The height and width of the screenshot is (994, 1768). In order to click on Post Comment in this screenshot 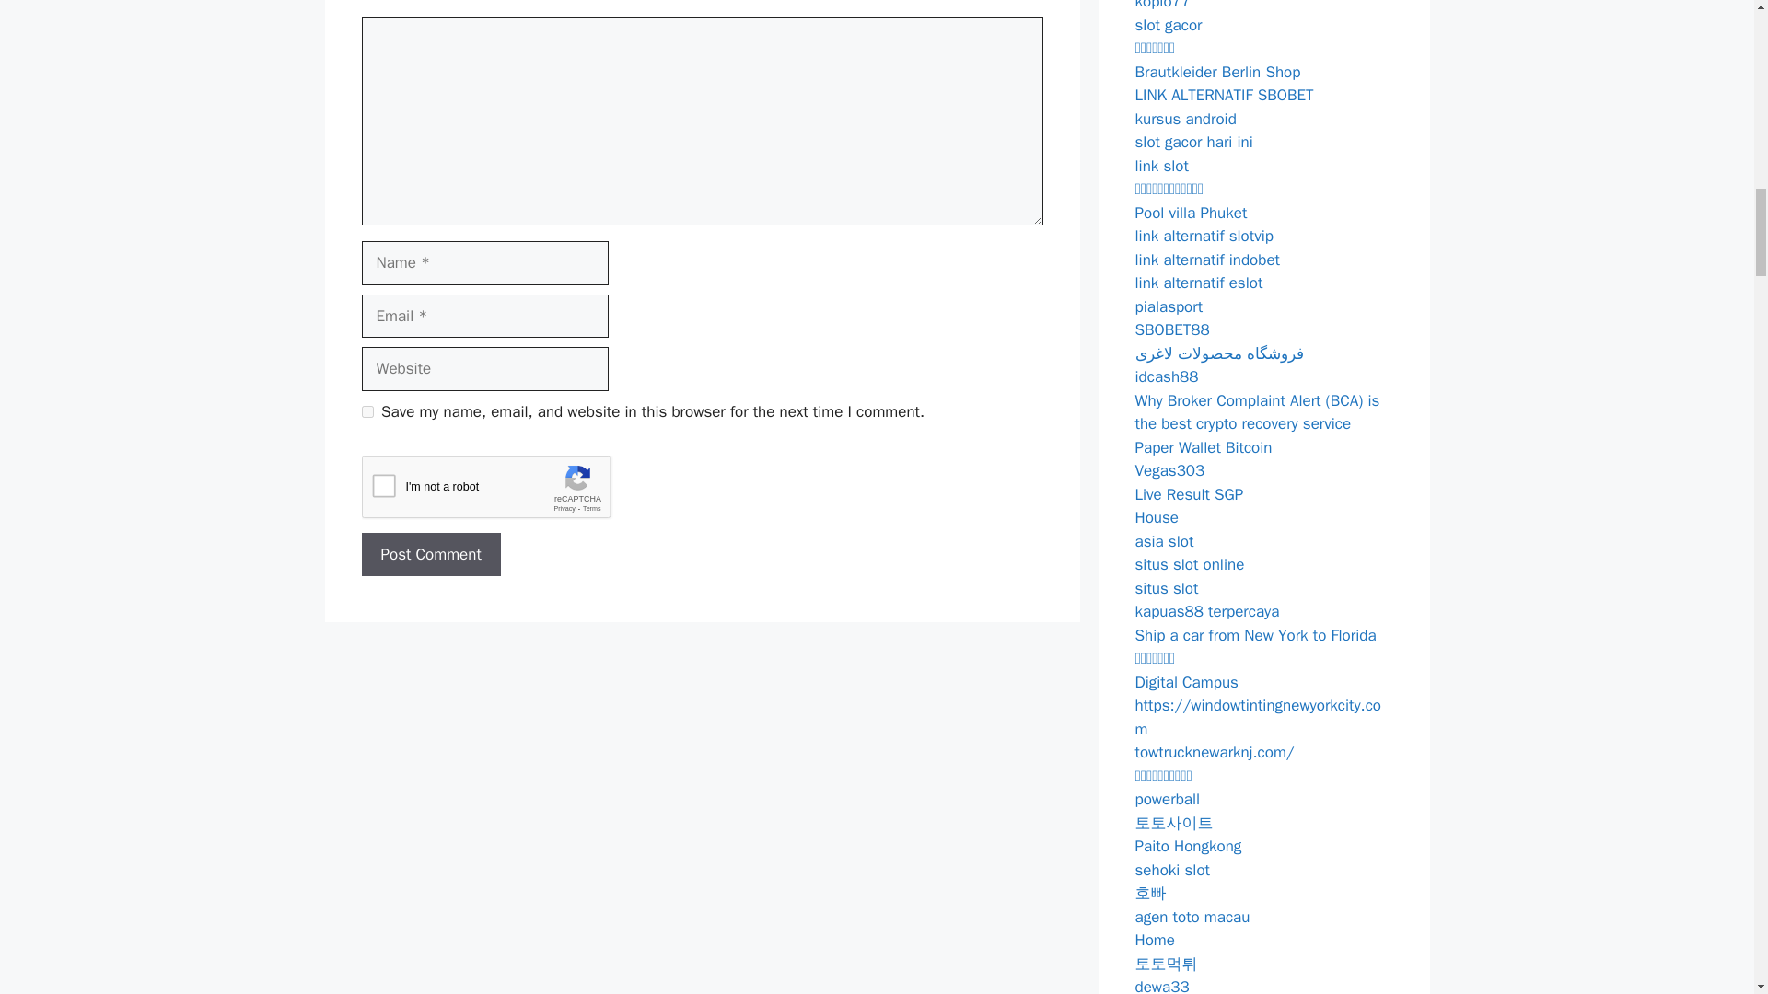, I will do `click(430, 554)`.